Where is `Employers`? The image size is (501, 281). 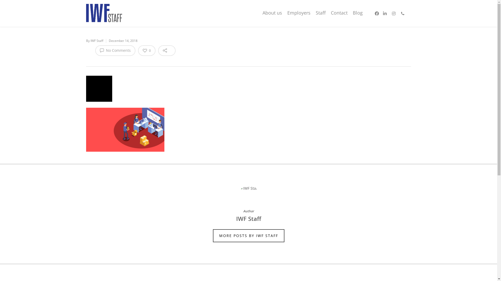
Employers is located at coordinates (299, 15).